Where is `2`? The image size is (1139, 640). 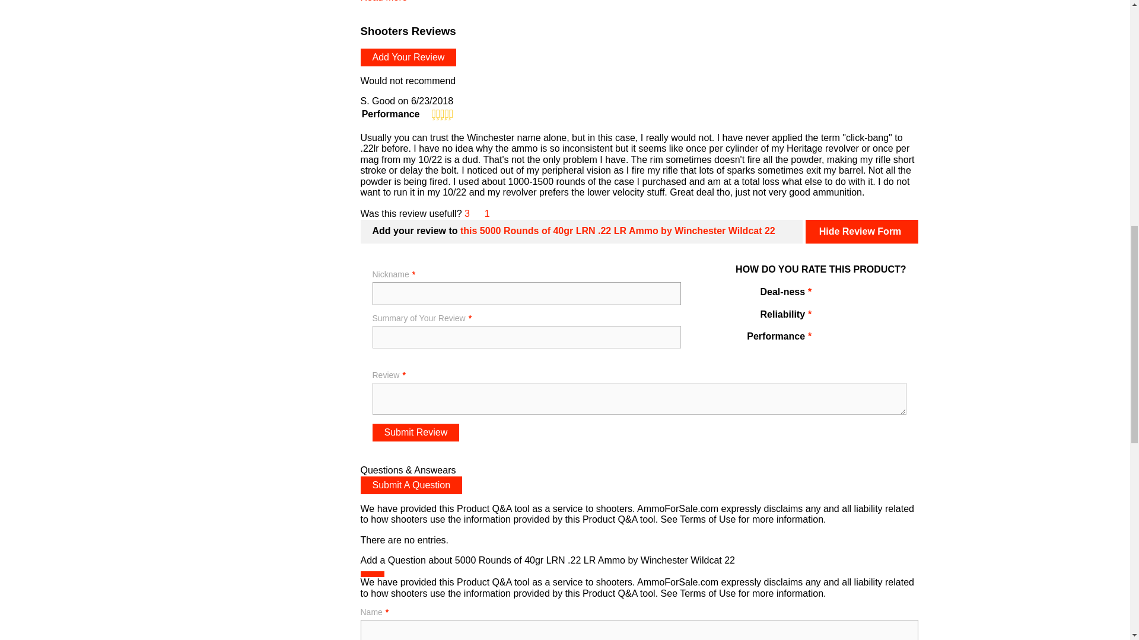 2 is located at coordinates (845, 316).